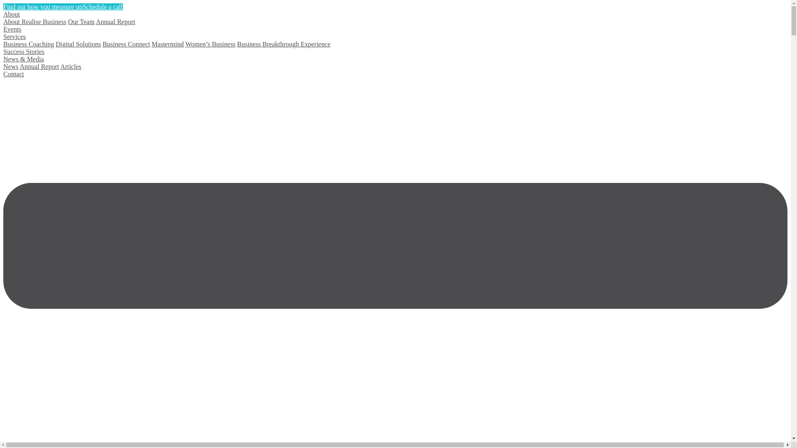  What do you see at coordinates (29, 44) in the screenshot?
I see `Business Coaching` at bounding box center [29, 44].